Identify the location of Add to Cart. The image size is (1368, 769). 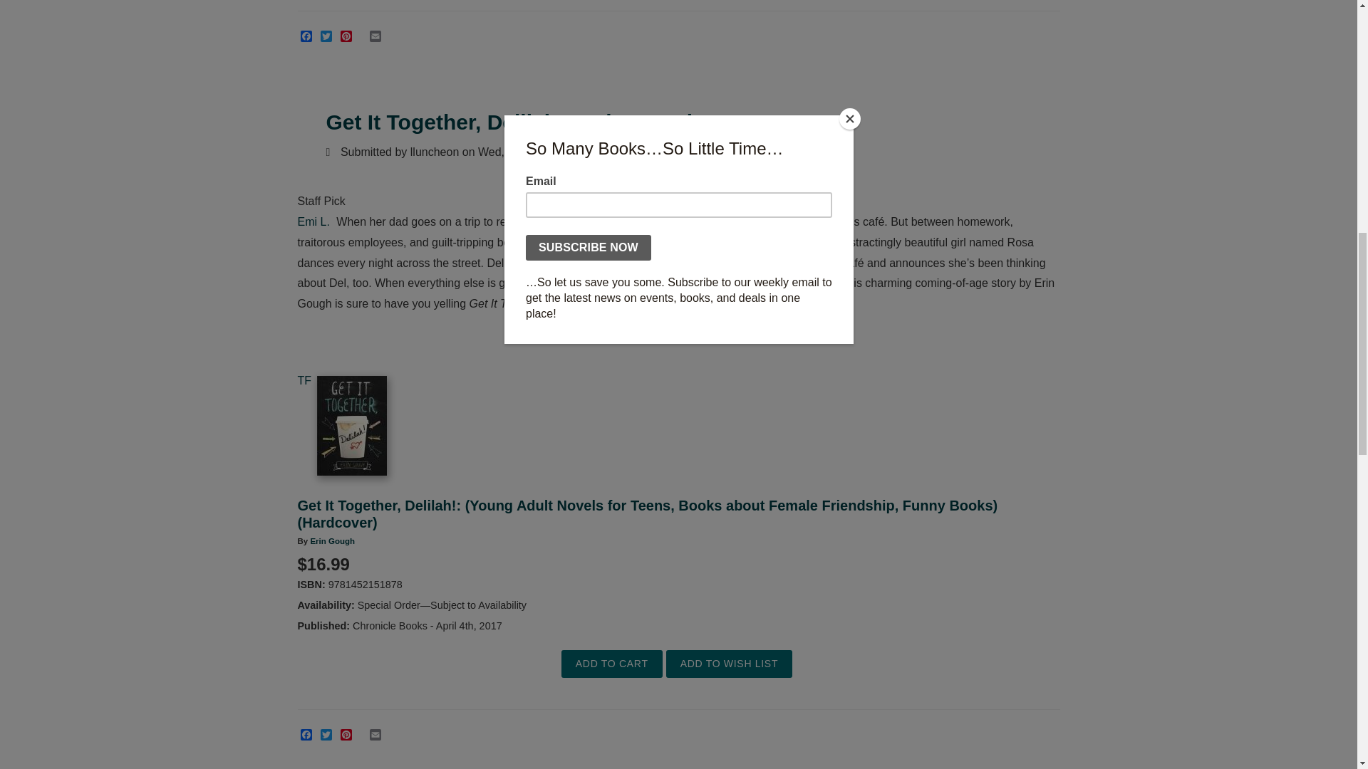
(611, 664).